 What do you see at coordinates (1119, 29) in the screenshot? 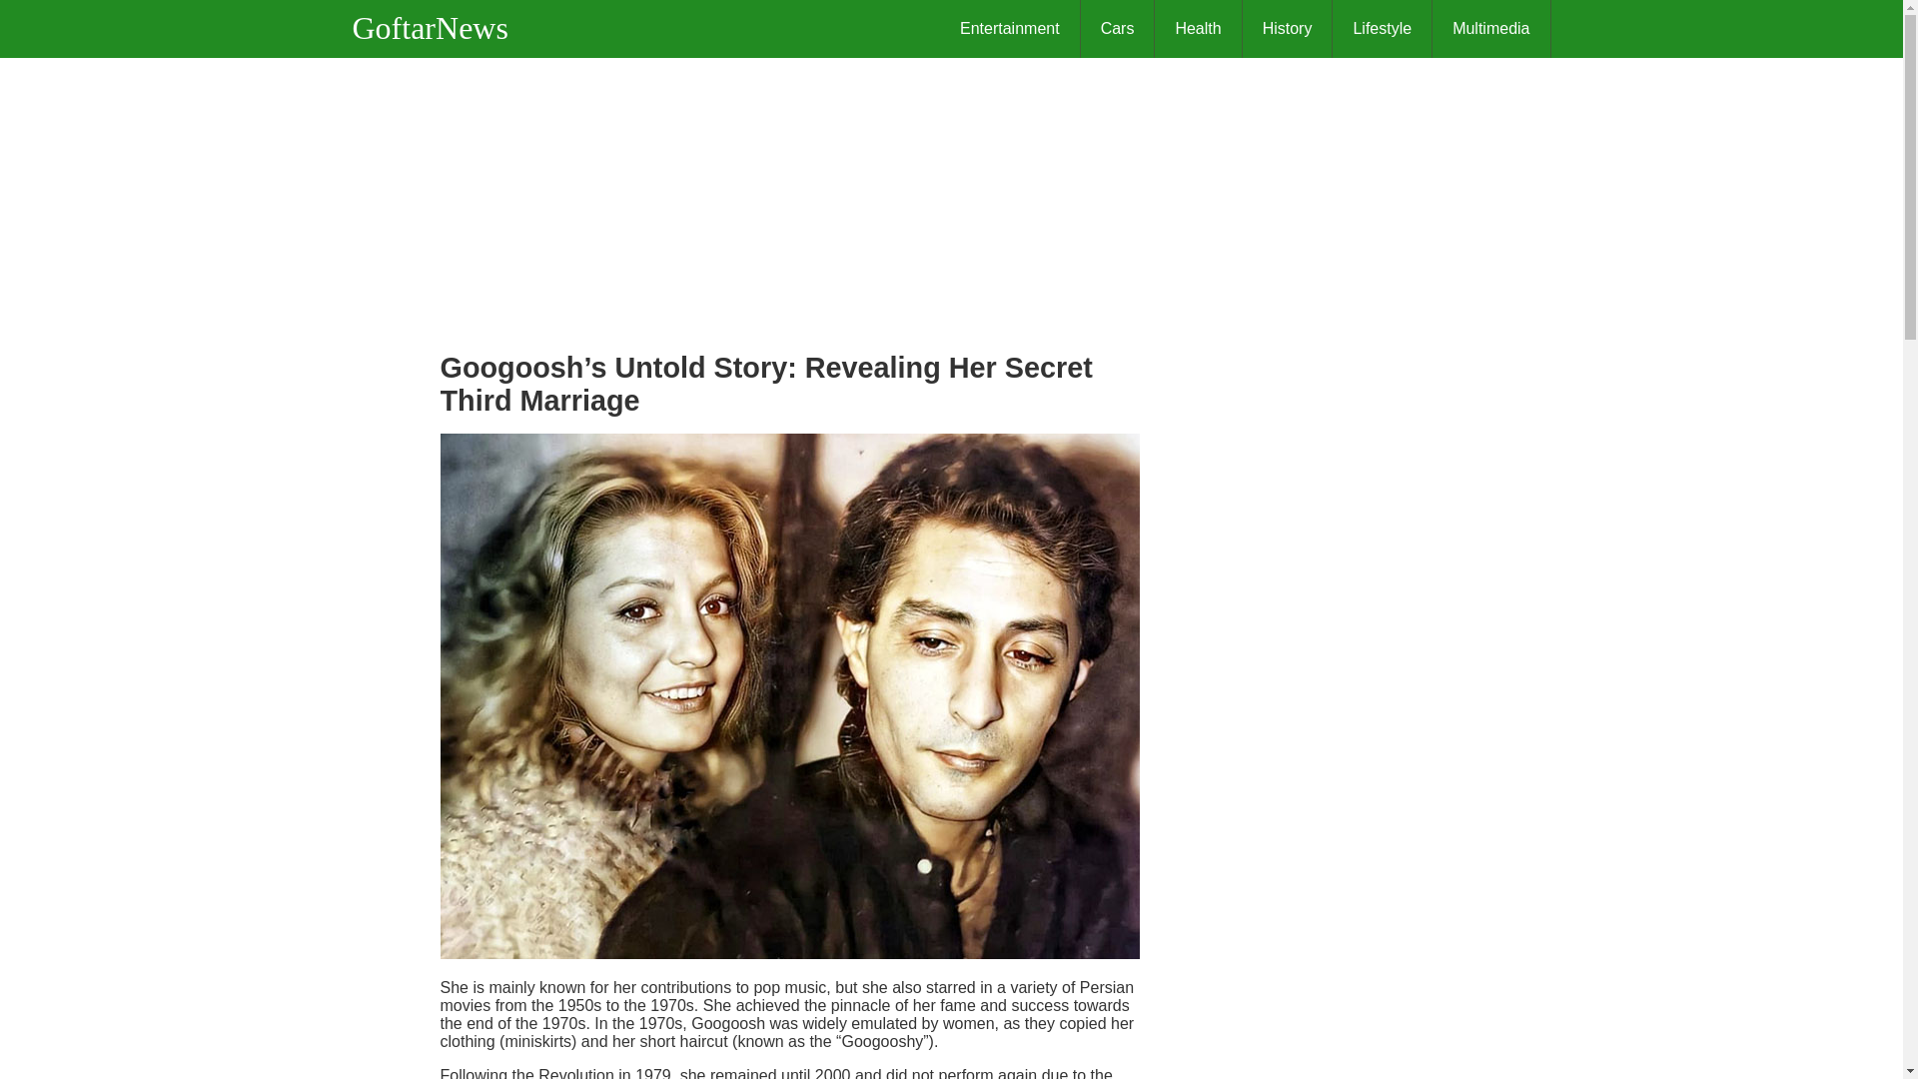
I see `Cars` at bounding box center [1119, 29].